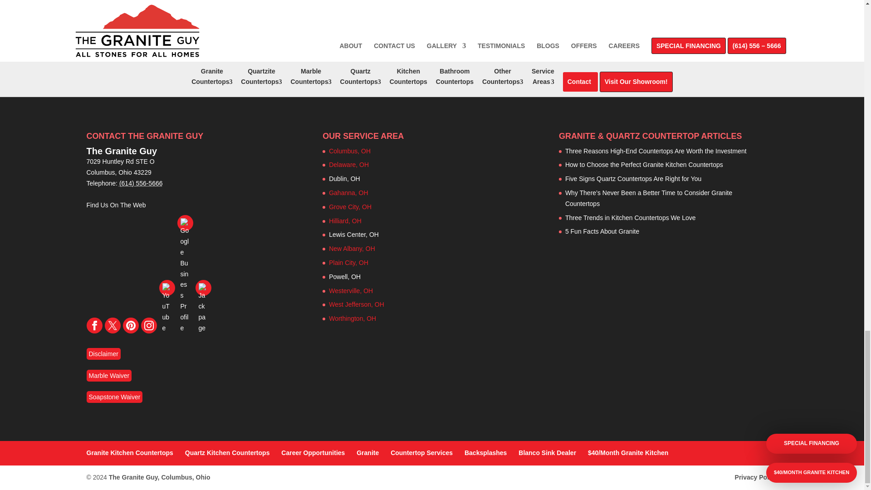  Describe the element at coordinates (94, 325) in the screenshot. I see `Facebook` at that location.